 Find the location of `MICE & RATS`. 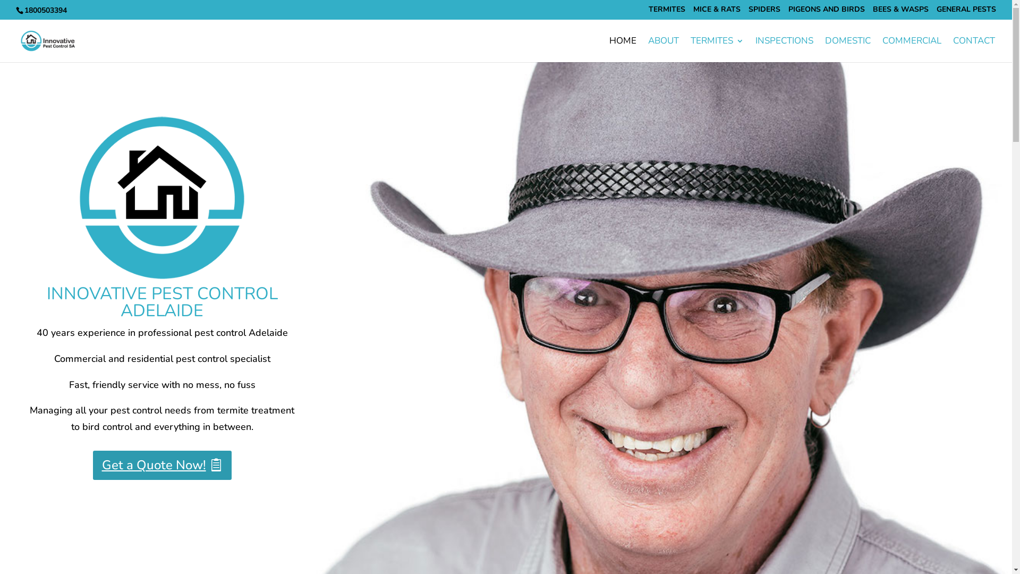

MICE & RATS is located at coordinates (717, 12).